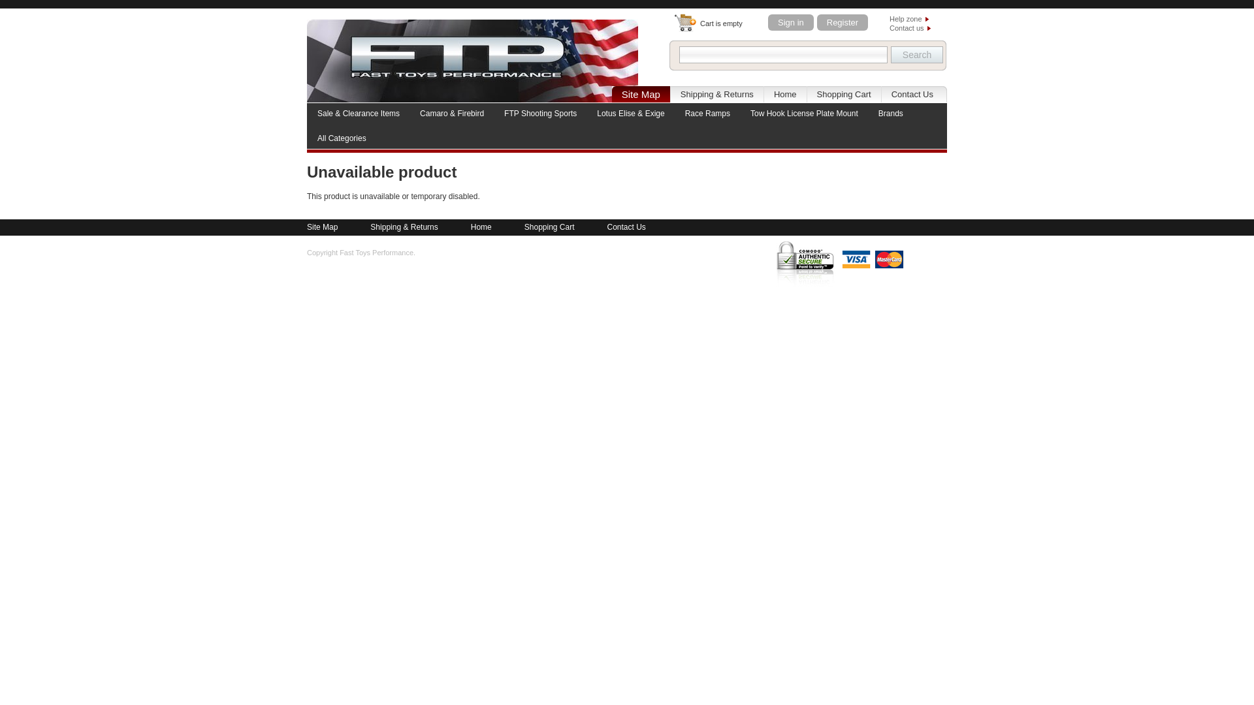 The height and width of the screenshot is (705, 1254). What do you see at coordinates (804, 114) in the screenshot?
I see `Tow Hook License Plate Mount` at bounding box center [804, 114].